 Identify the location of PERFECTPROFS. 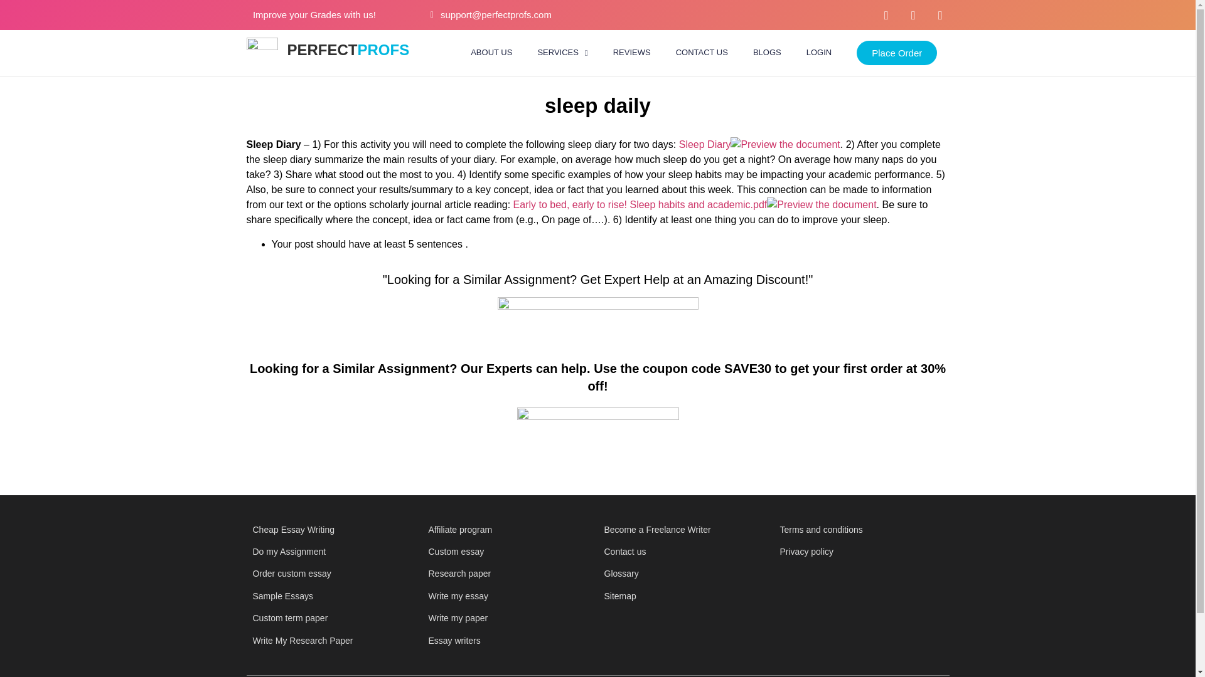
(348, 49).